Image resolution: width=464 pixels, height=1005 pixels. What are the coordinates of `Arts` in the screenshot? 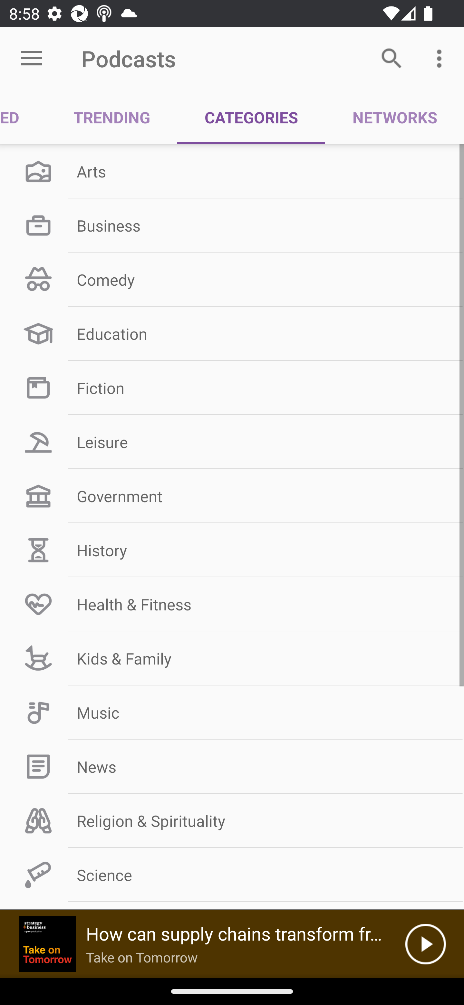 It's located at (232, 171).